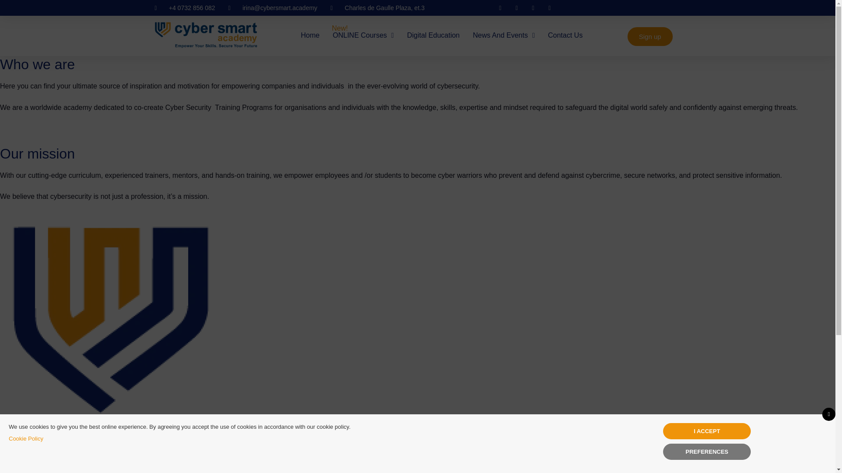  What do you see at coordinates (310, 35) in the screenshot?
I see `Home` at bounding box center [310, 35].